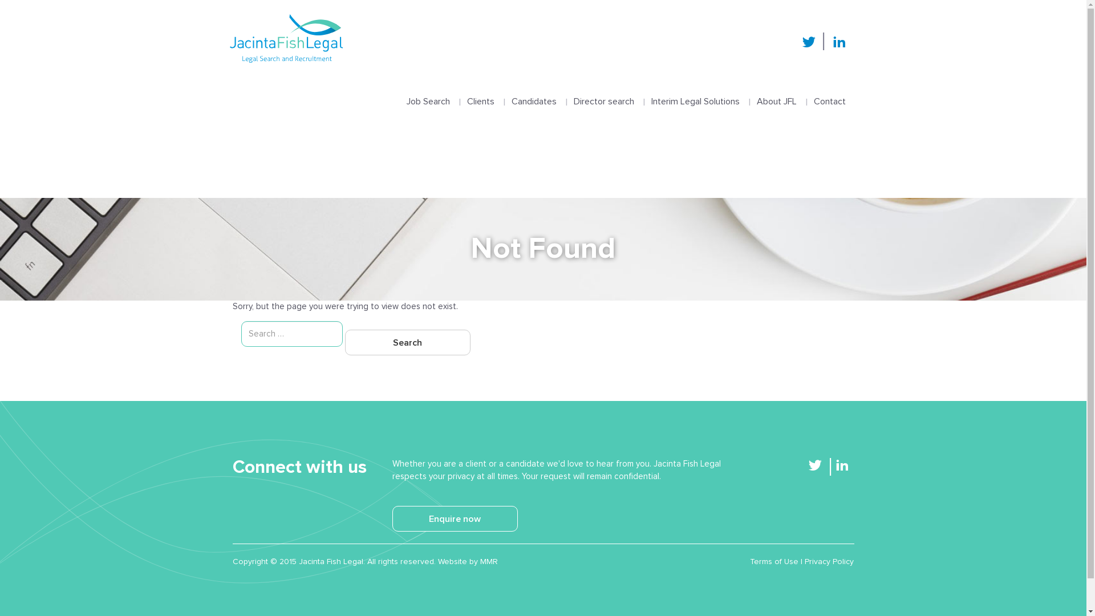 The width and height of the screenshot is (1095, 616). Describe the element at coordinates (481, 91) in the screenshot. I see `Clients` at that location.